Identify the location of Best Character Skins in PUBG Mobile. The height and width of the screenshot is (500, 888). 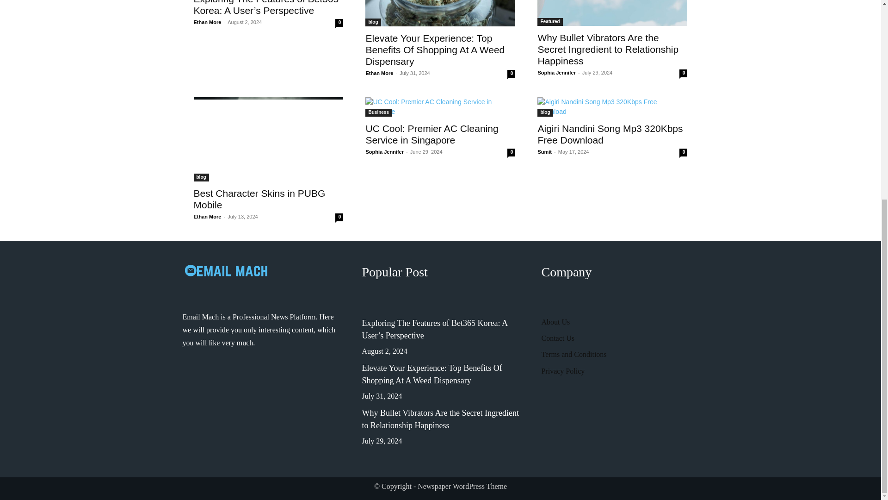
(268, 139).